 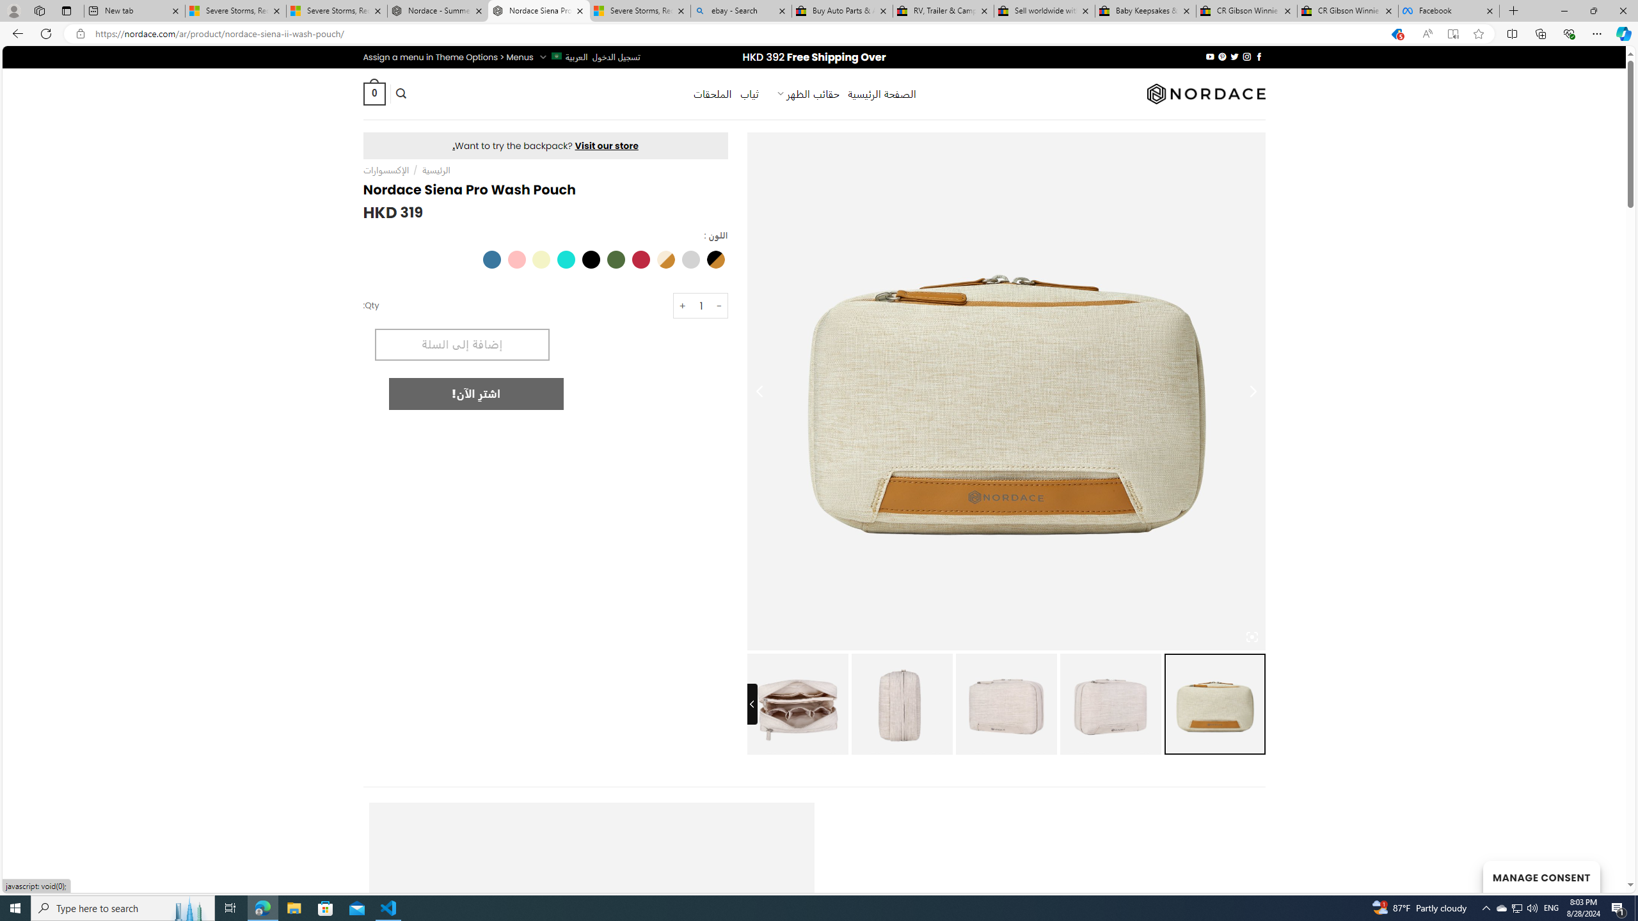 I want to click on Assign a menu in Theme Options > Menus, so click(x=448, y=58).